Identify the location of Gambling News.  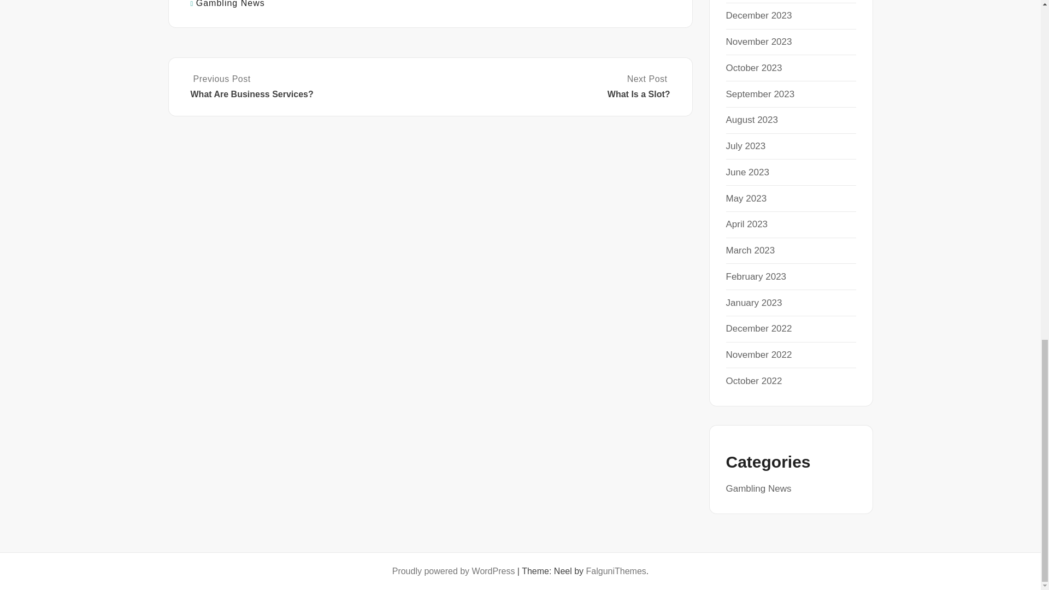
(231, 4).